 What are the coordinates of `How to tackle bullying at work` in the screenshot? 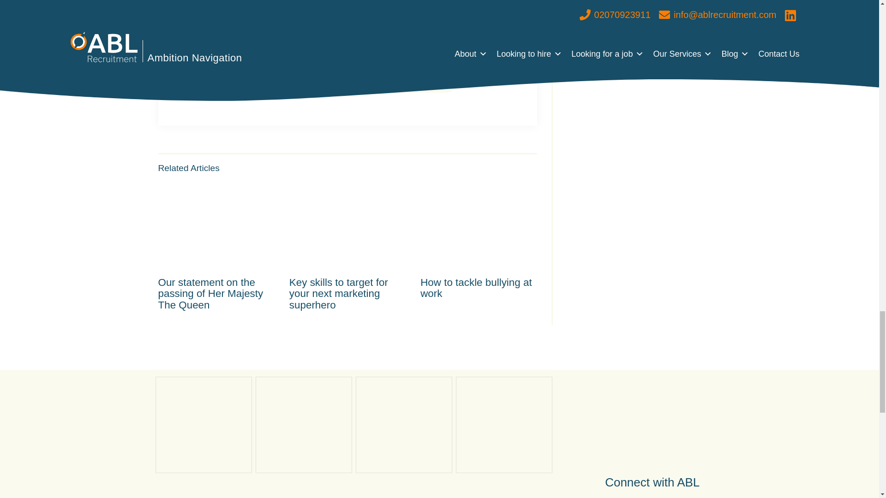 It's located at (478, 242).